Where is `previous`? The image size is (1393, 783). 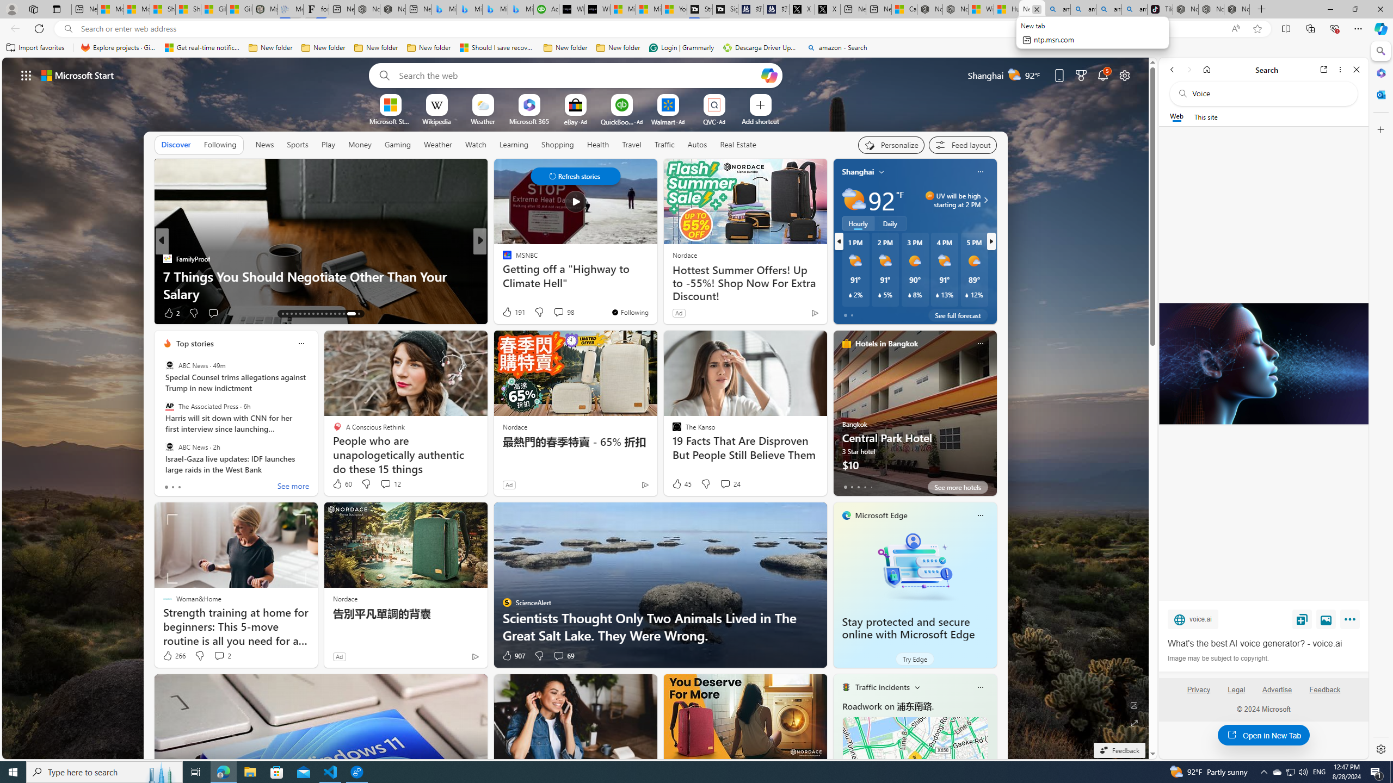 previous is located at coordinates (838, 241).